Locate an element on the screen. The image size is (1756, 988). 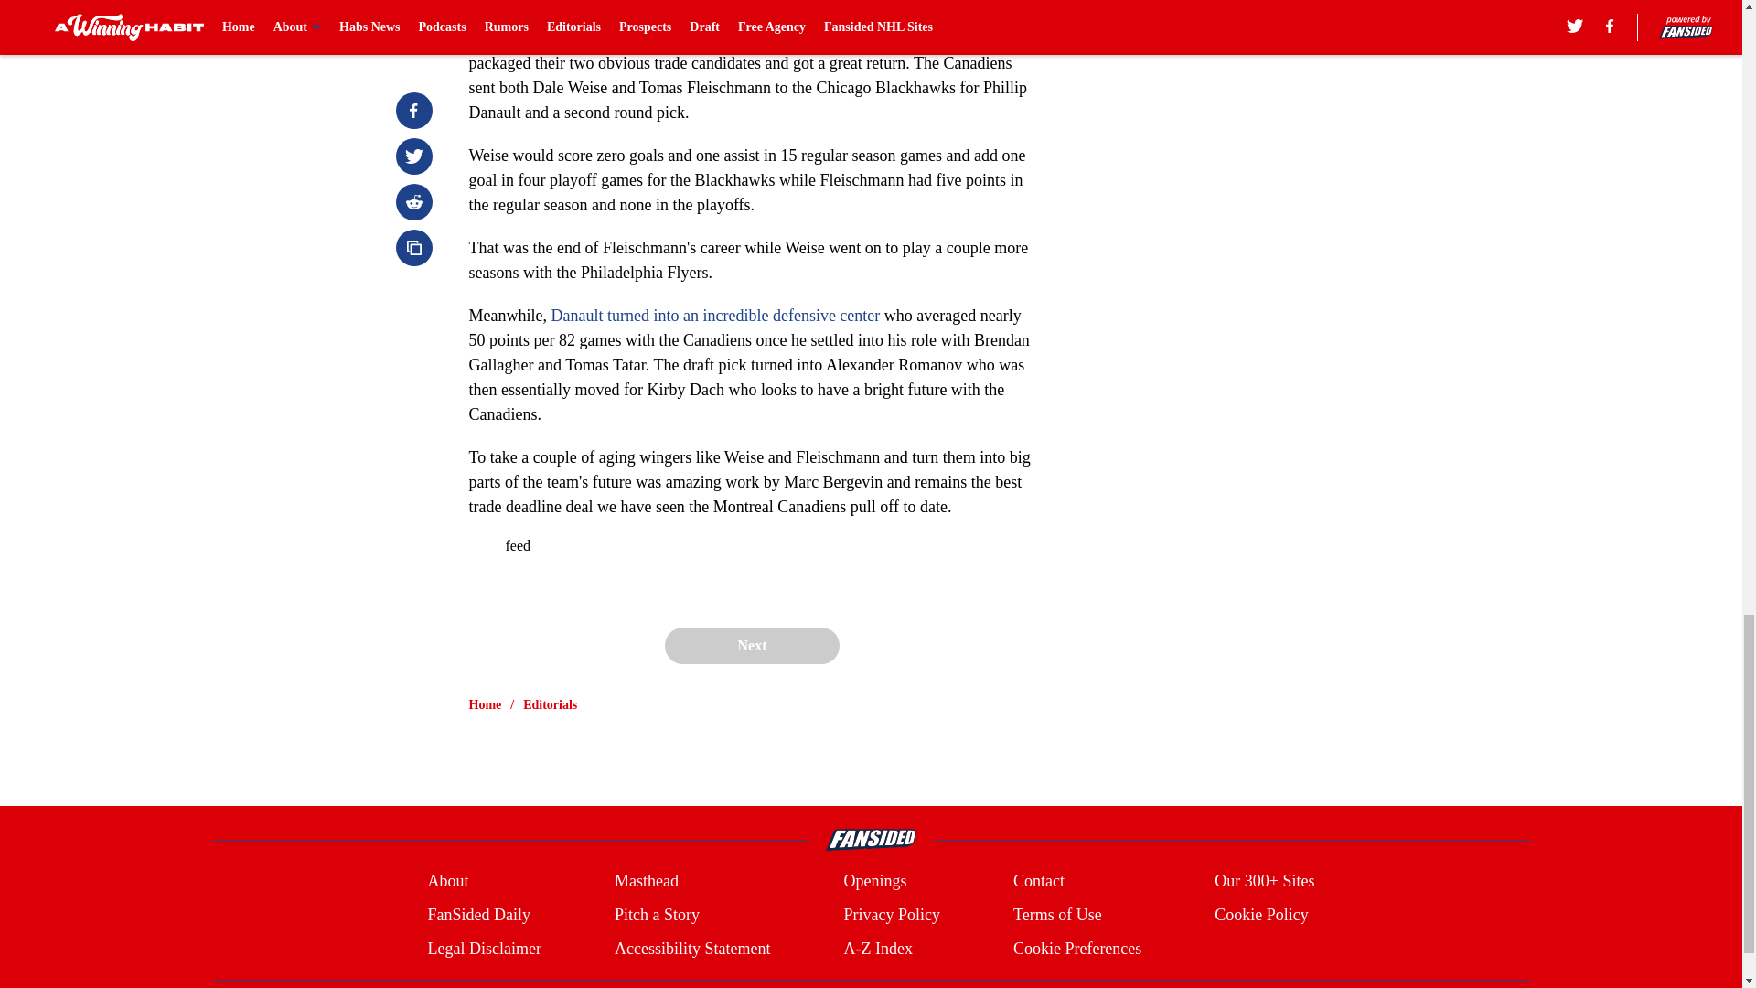
Masthead is located at coordinates (646, 882).